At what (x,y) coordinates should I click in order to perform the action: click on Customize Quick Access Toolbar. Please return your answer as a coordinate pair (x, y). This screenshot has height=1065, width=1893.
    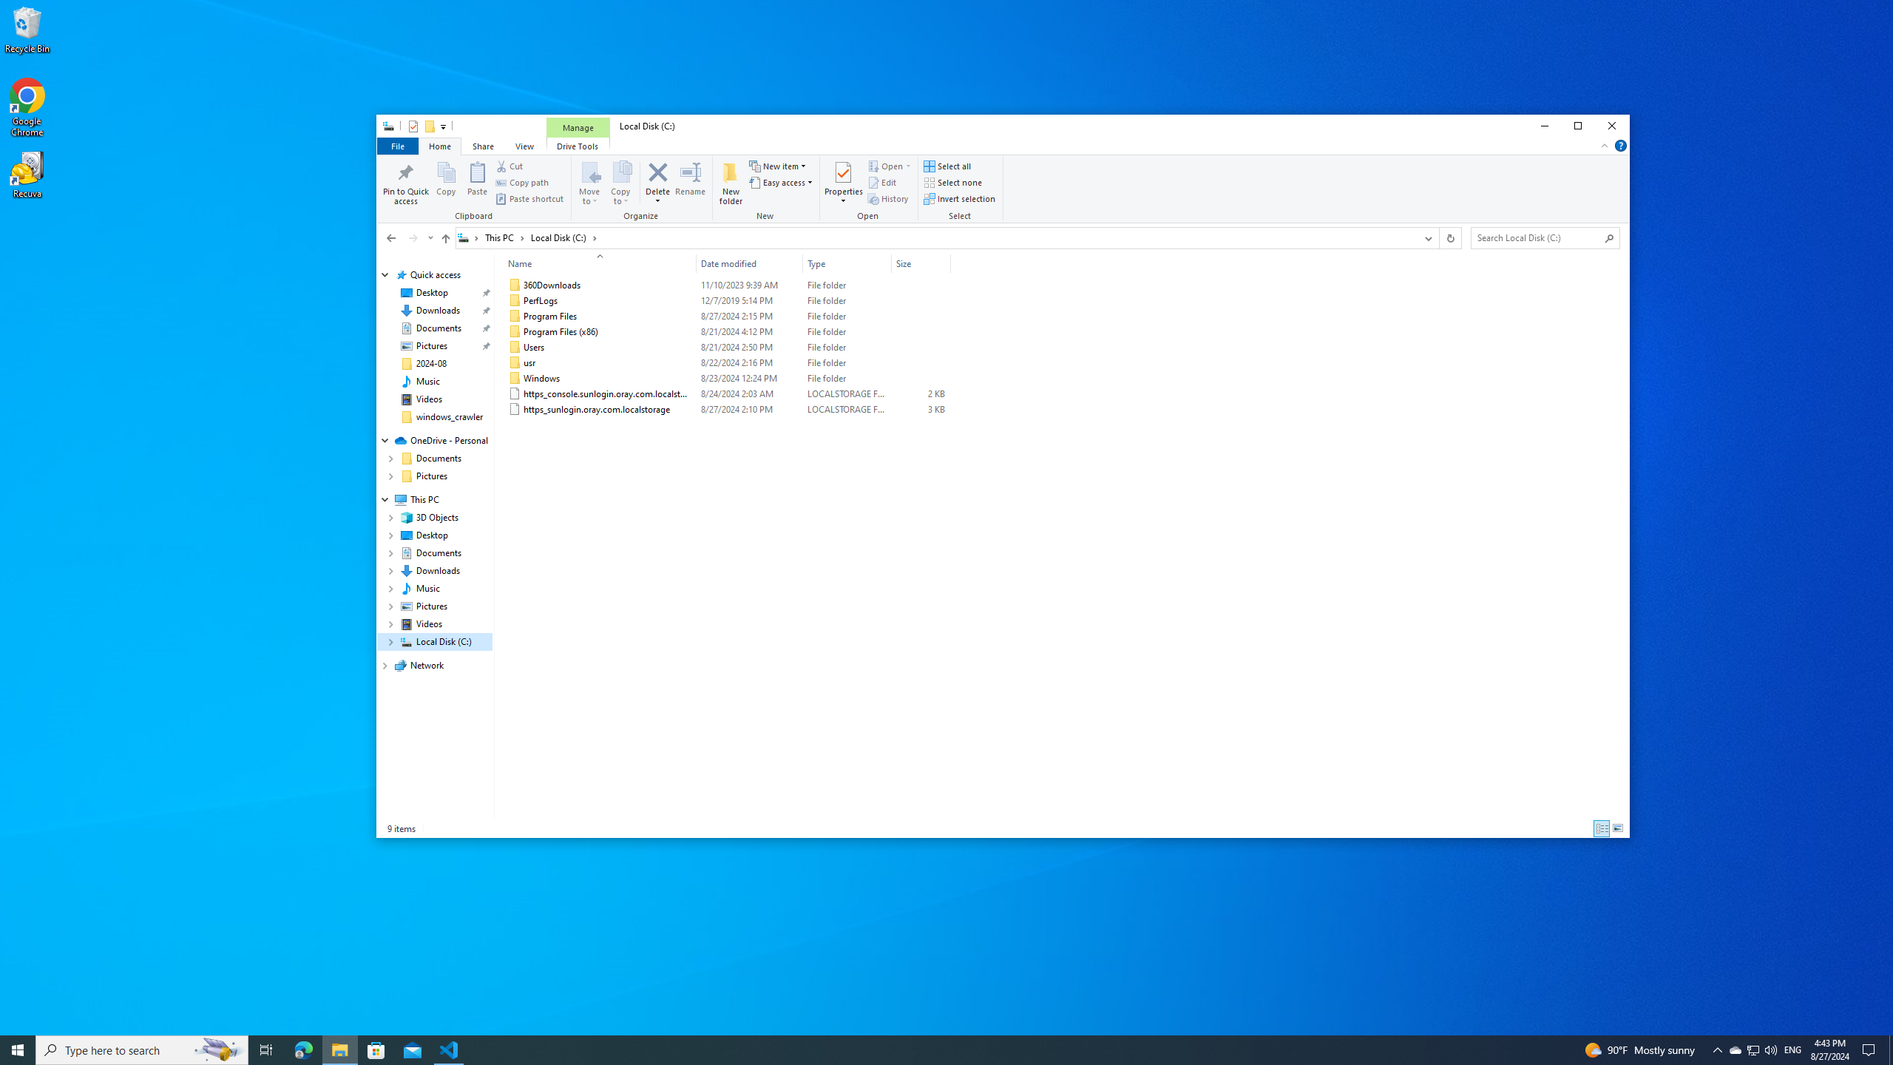
    Looking at the image, I should click on (444, 126).